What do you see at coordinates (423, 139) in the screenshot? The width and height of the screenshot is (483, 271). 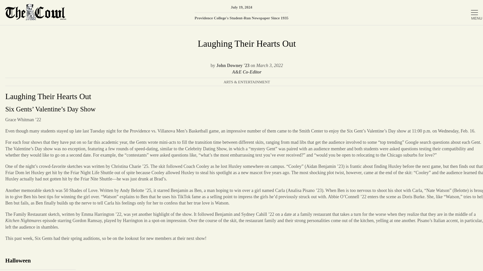 I see `Letters to the Editor` at bounding box center [423, 139].